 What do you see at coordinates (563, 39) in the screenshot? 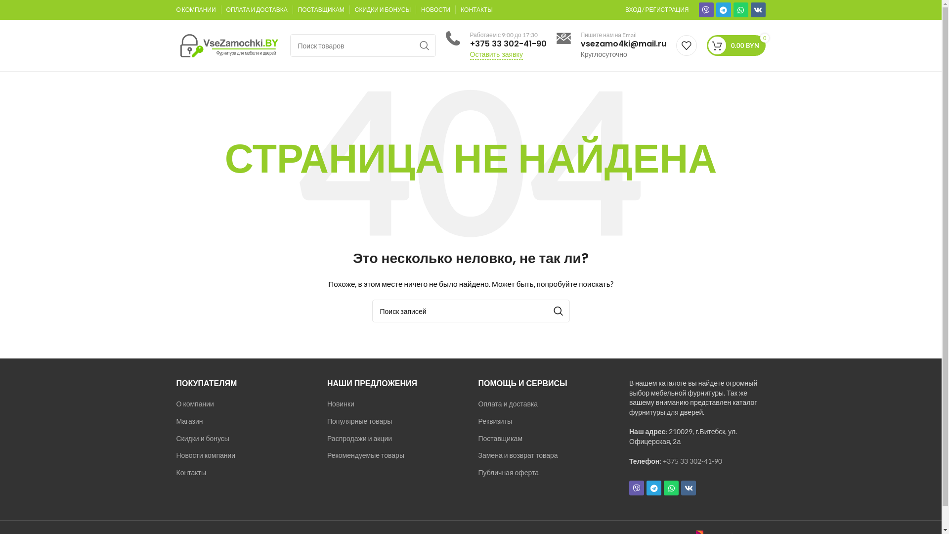
I see `icon-phone-1` at bounding box center [563, 39].